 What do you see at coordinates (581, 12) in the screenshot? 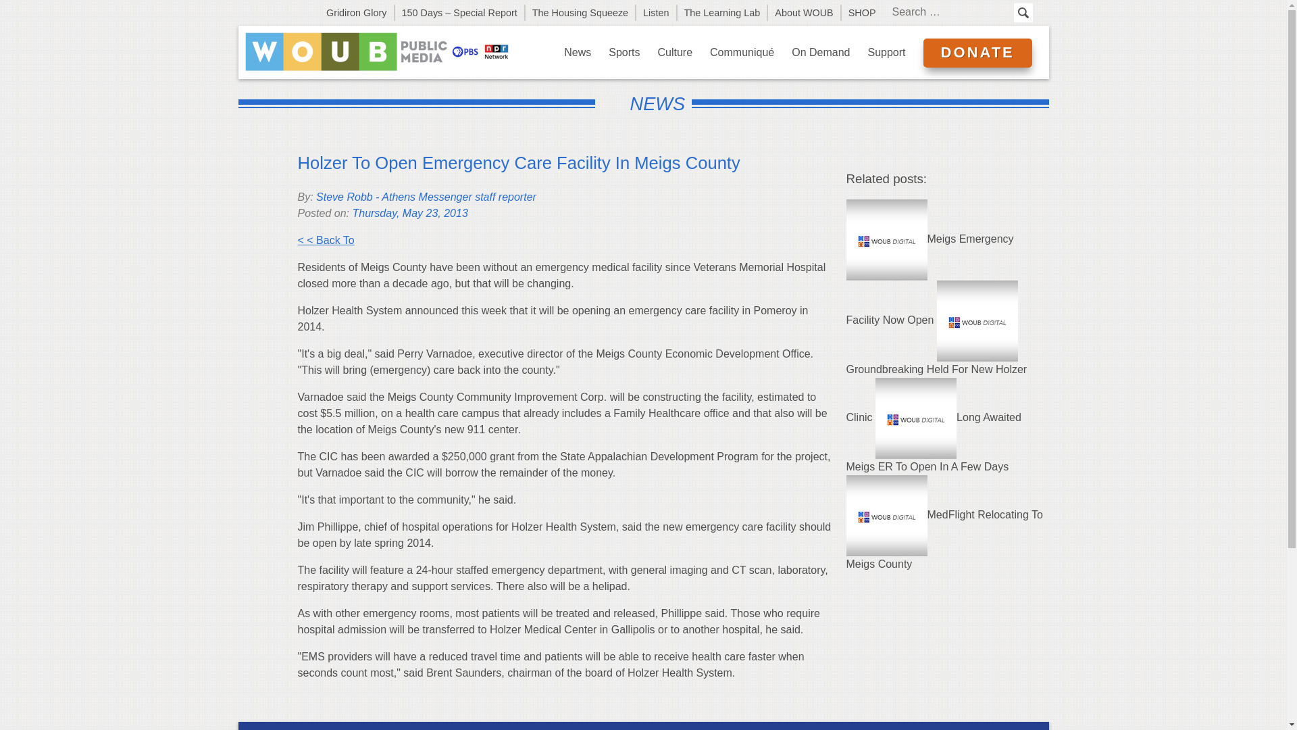
I see `The Housing Squeeze` at bounding box center [581, 12].